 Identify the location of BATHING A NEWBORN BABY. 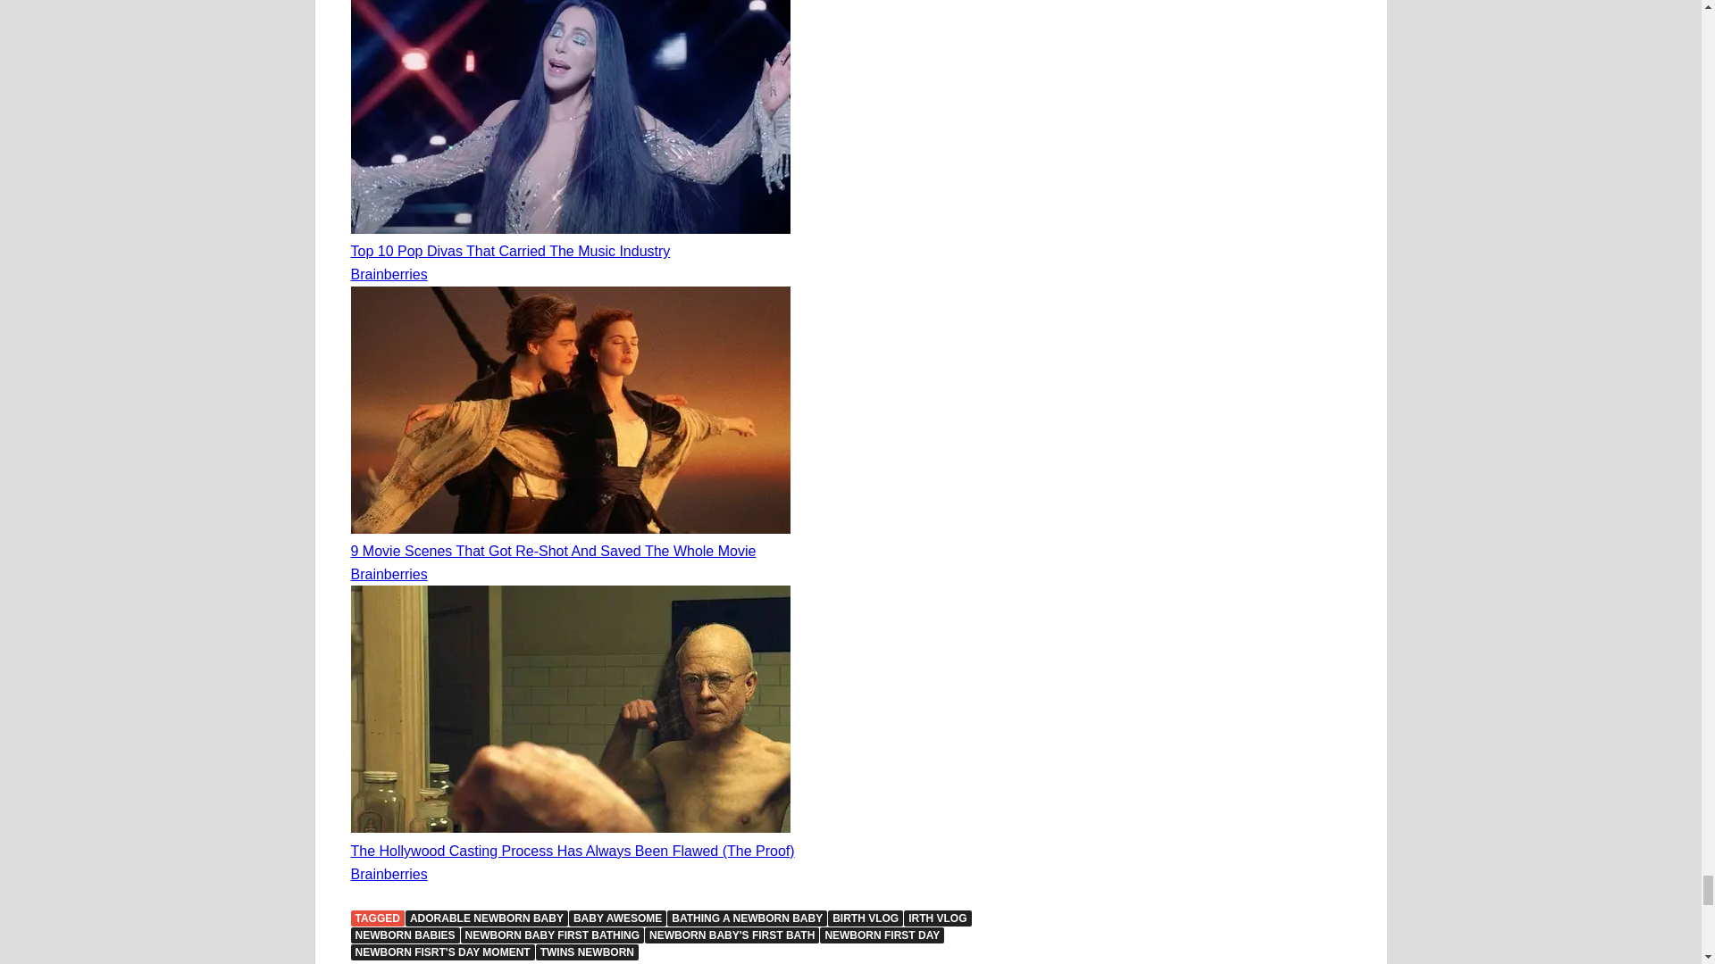
(747, 918).